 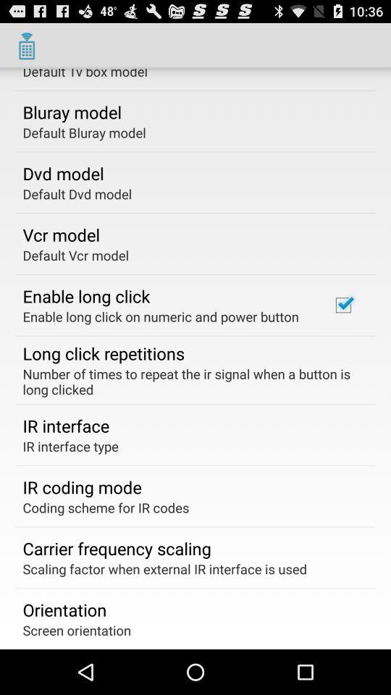 I want to click on scroll until carrier frequency scaling app, so click(x=117, y=548).